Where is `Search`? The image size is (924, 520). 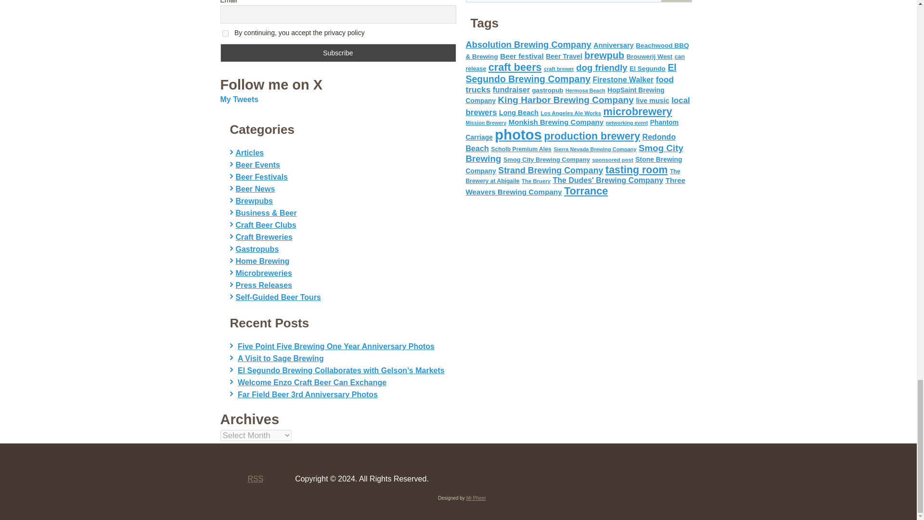
Search is located at coordinates (676, 1).